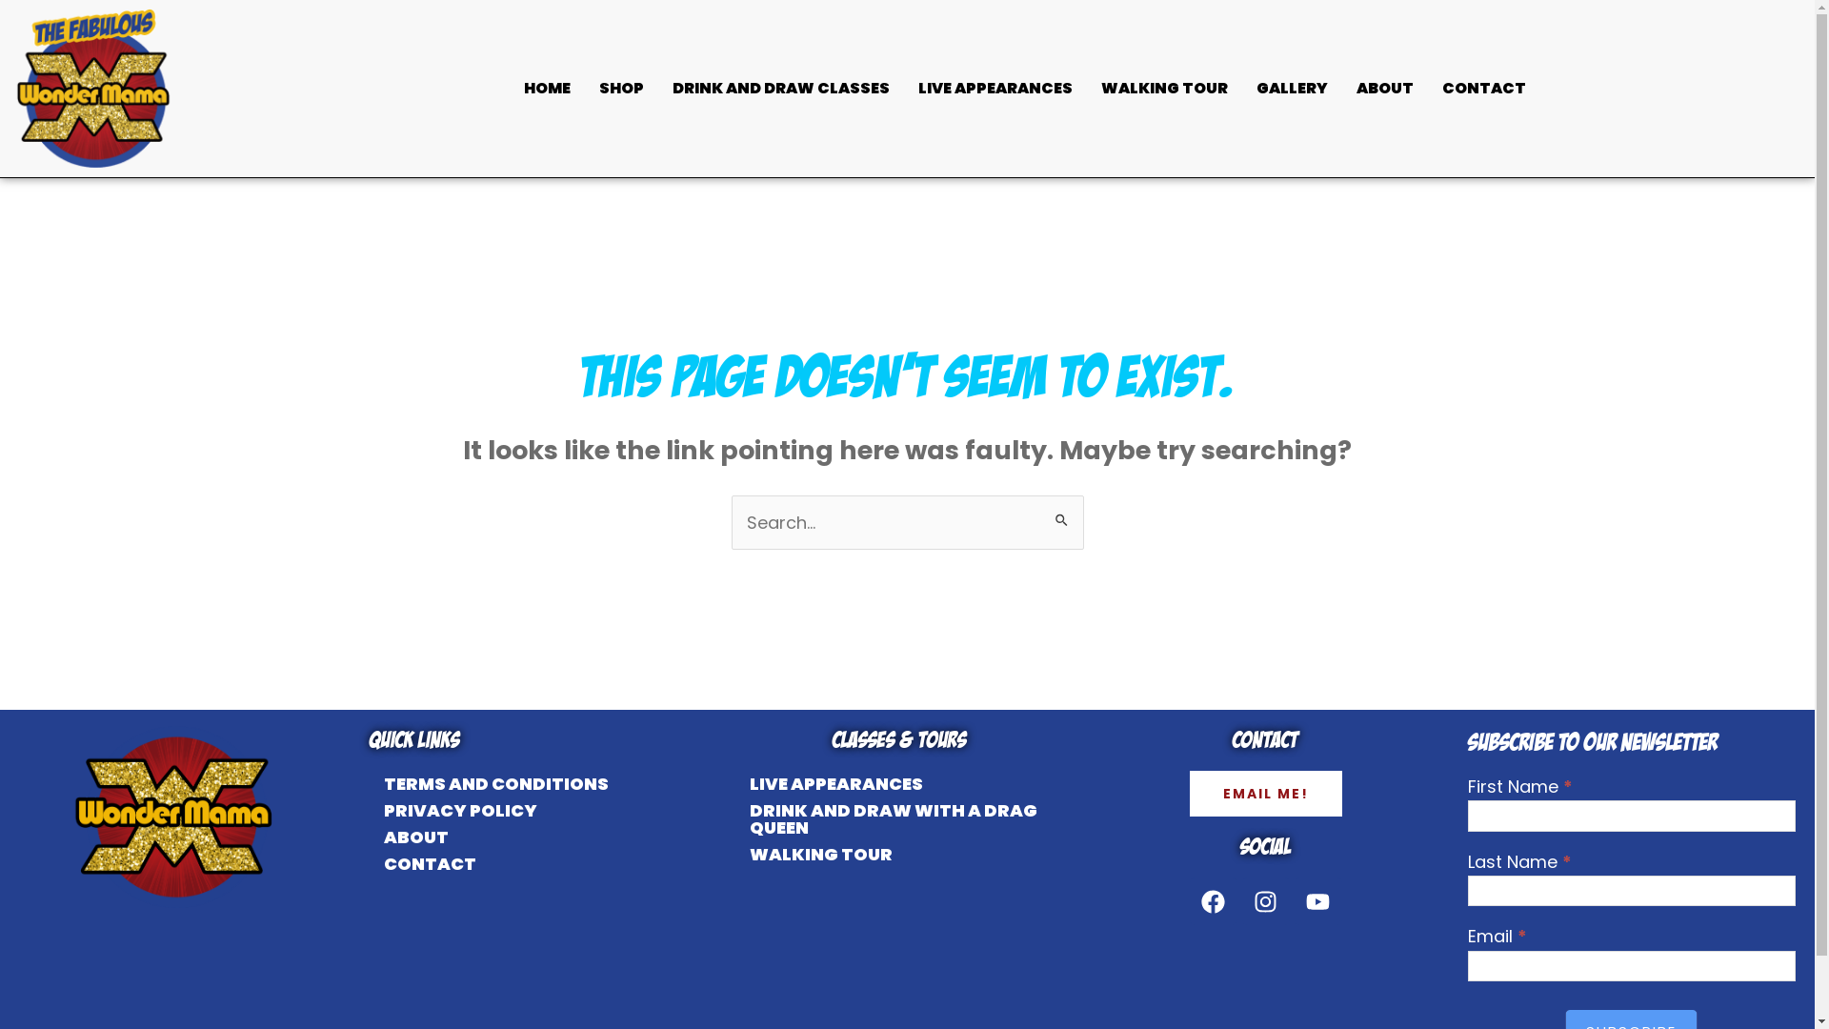 The height and width of the screenshot is (1029, 1829). What do you see at coordinates (496, 864) in the screenshot?
I see `CONTACT` at bounding box center [496, 864].